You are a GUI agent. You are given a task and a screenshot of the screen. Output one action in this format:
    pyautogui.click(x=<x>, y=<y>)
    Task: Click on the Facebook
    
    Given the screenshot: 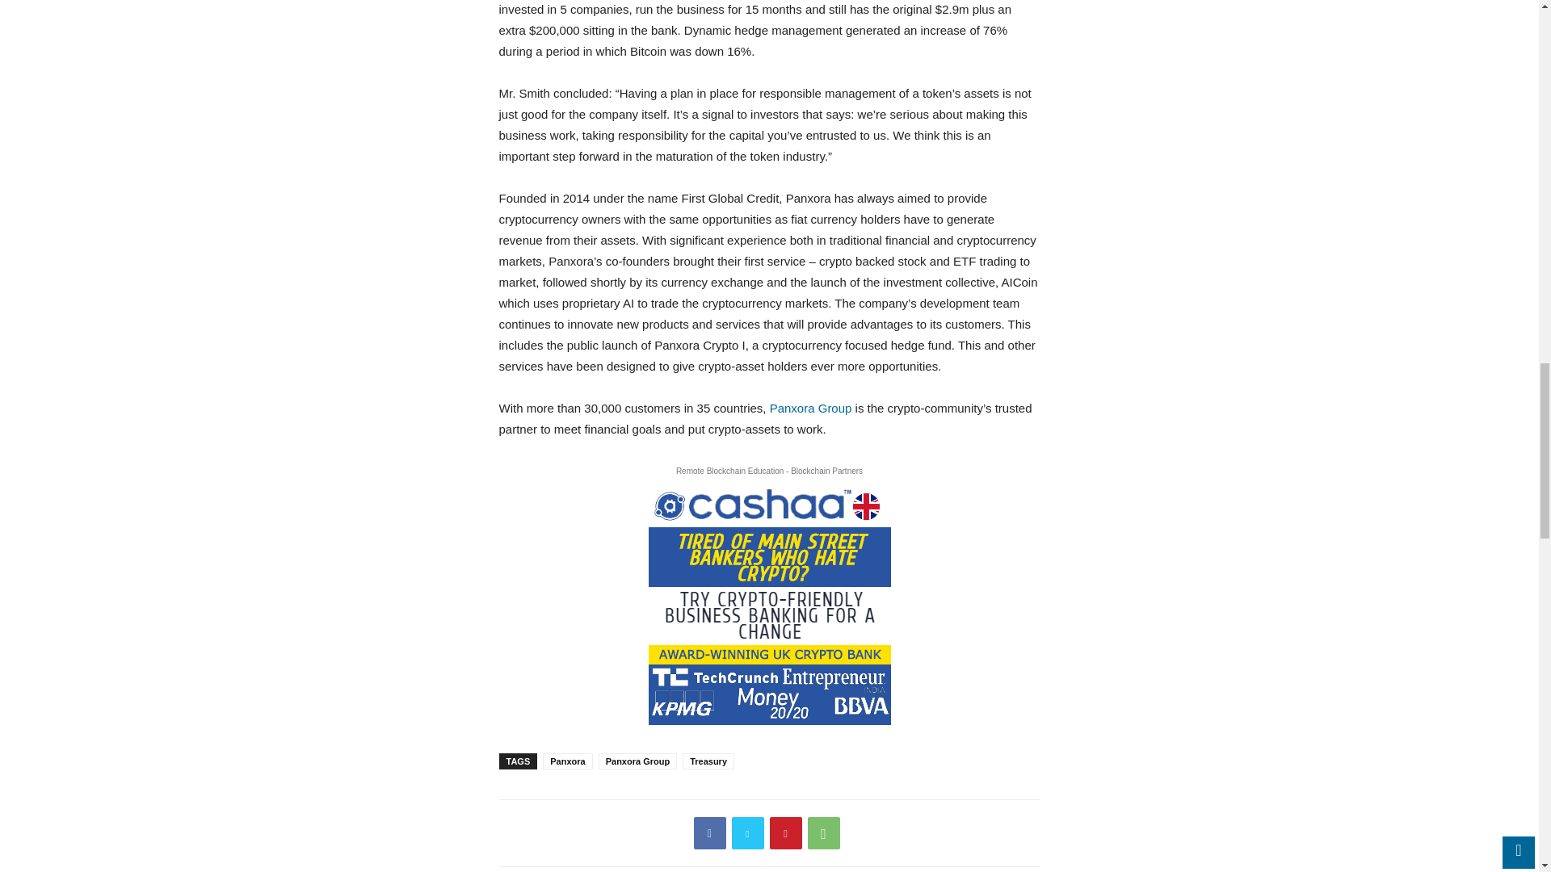 What is the action you would take?
    pyautogui.click(x=709, y=832)
    